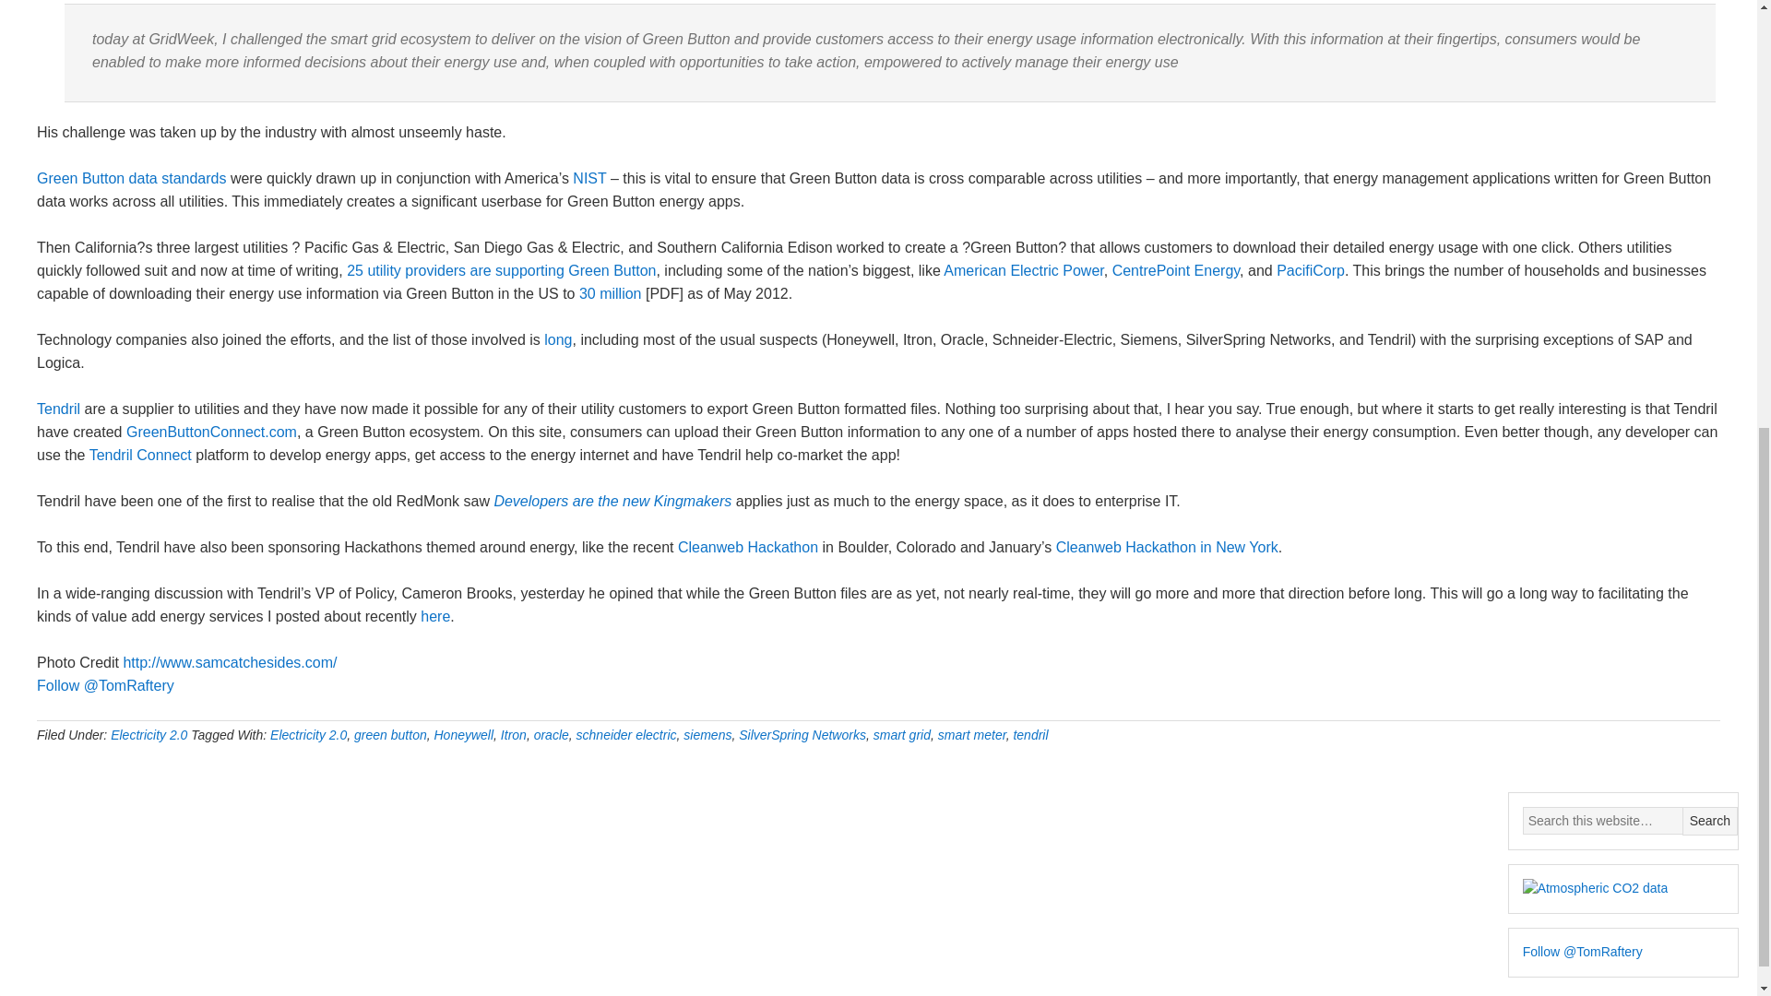  Describe the element at coordinates (1710, 821) in the screenshot. I see `Search` at that location.